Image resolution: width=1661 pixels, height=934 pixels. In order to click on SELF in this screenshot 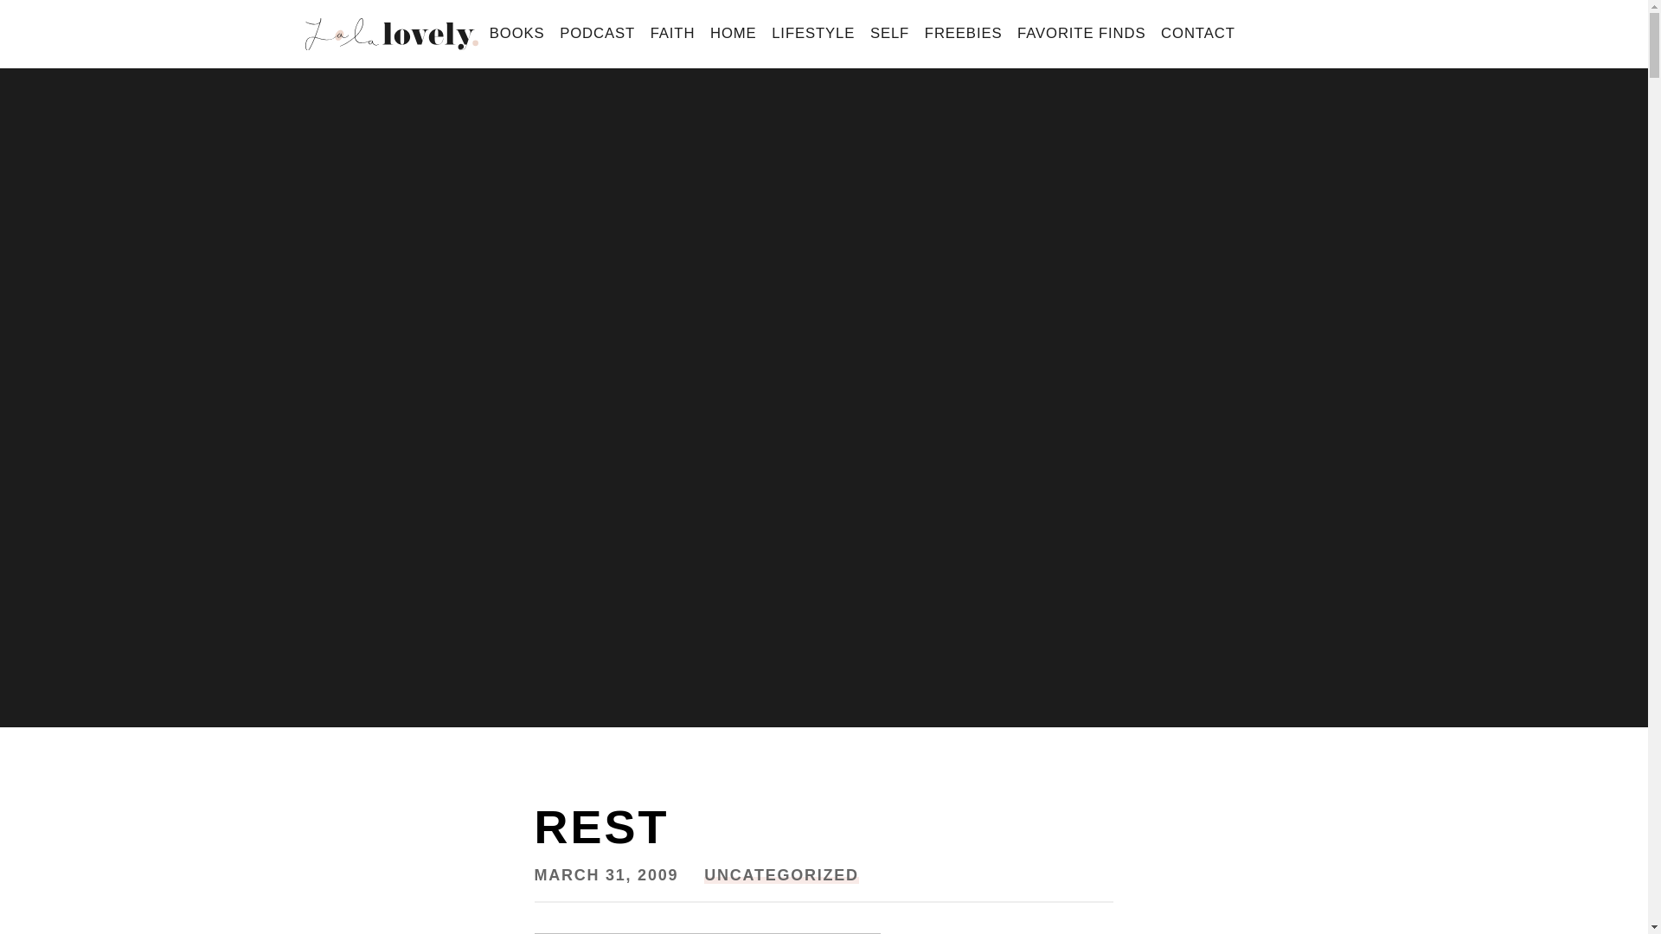, I will do `click(889, 35)`.